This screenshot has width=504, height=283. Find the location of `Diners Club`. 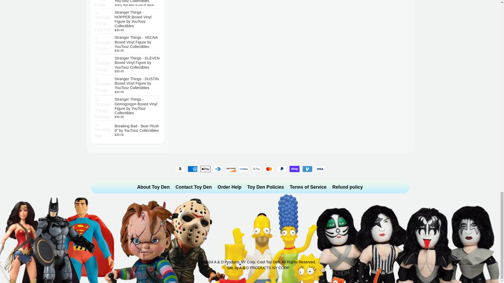

Diners Club is located at coordinates (218, 169).